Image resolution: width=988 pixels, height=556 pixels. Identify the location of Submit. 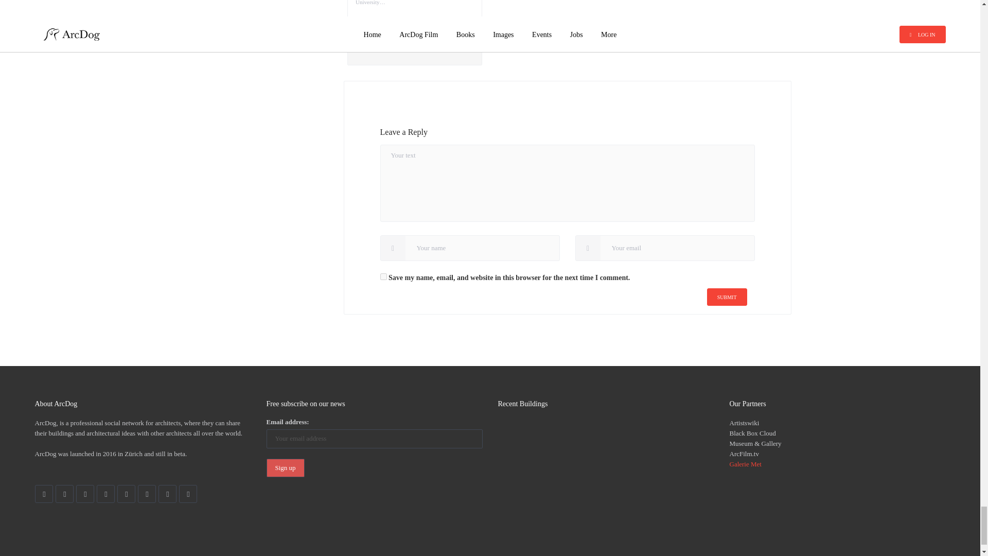
(727, 297).